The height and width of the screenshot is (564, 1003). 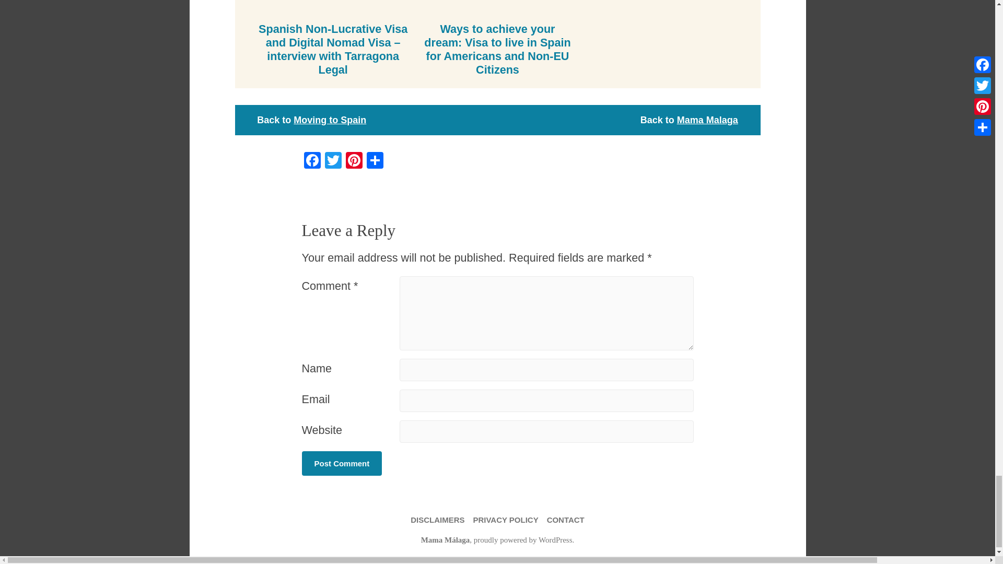 What do you see at coordinates (354, 161) in the screenshot?
I see `Pinterest` at bounding box center [354, 161].